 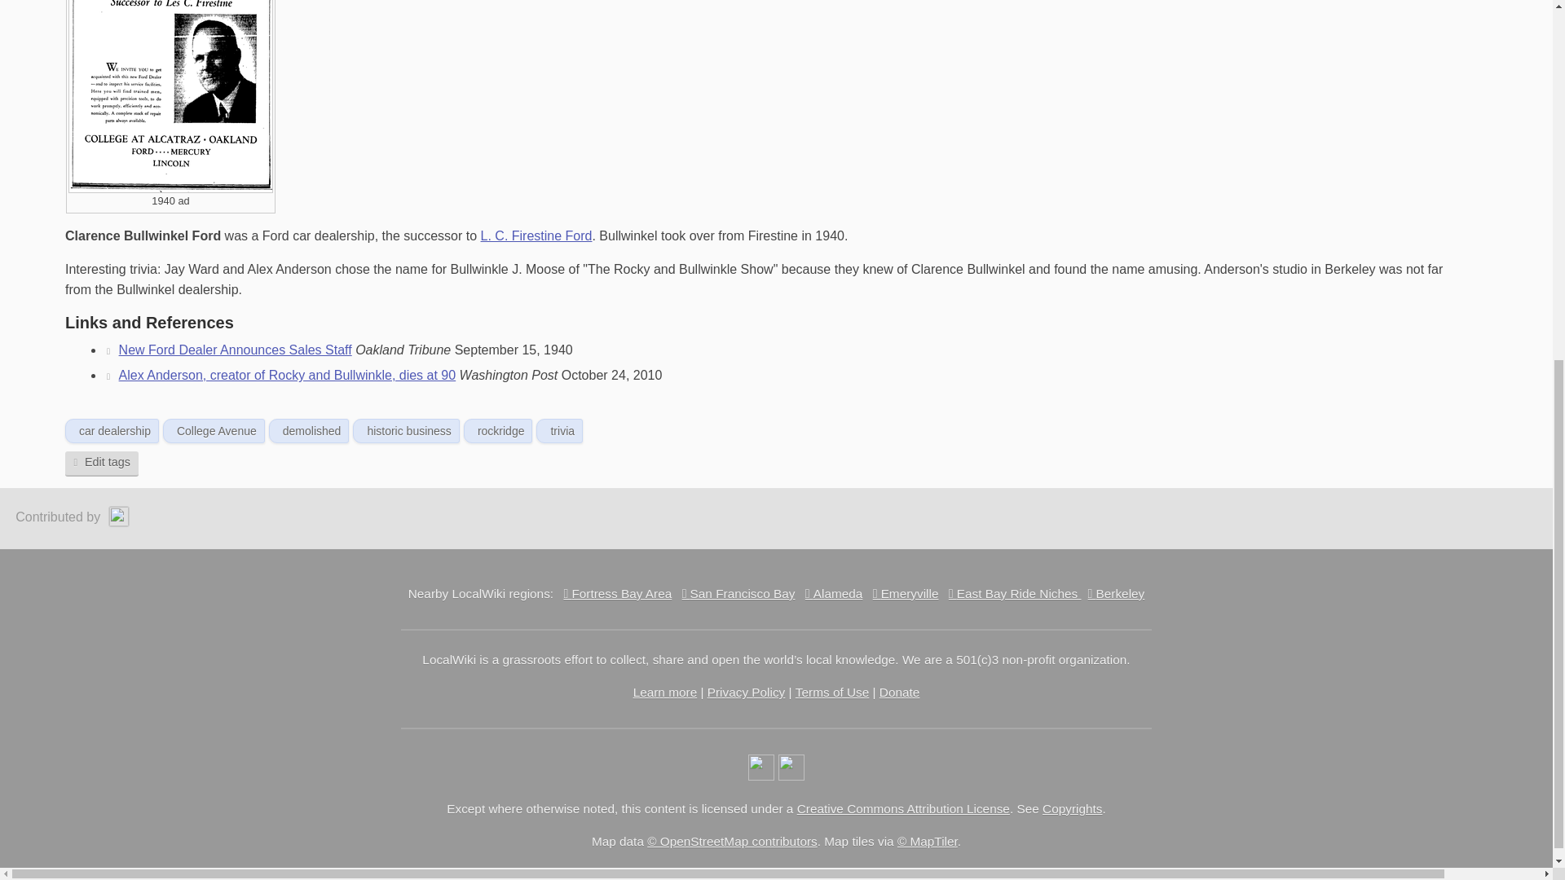 I want to click on New Ford Dealer Announces Sales Staff, so click(x=228, y=350).